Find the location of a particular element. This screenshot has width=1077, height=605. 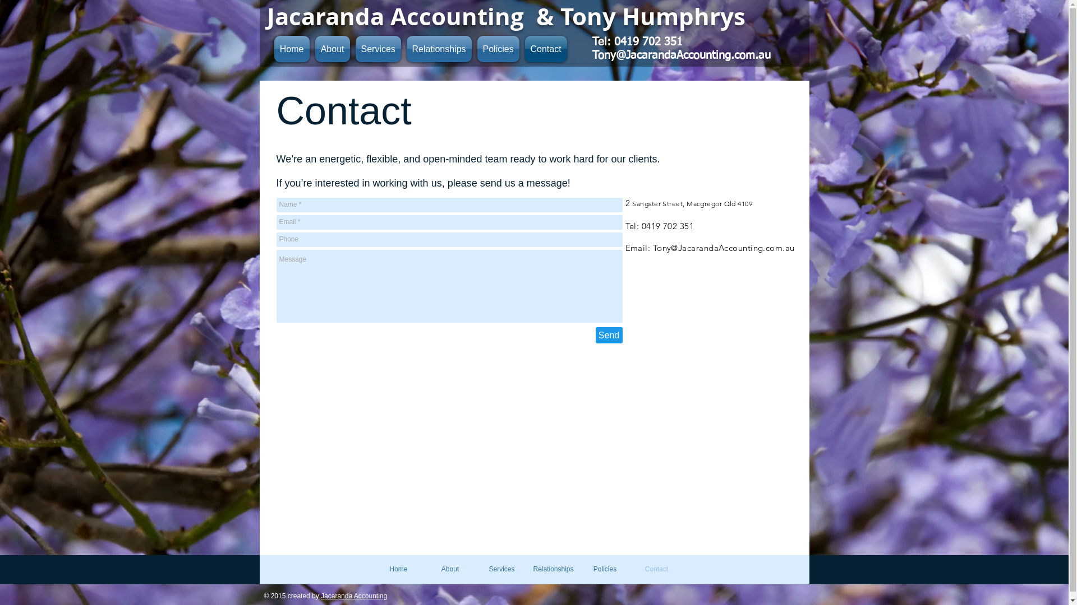

Home is located at coordinates (398, 569).